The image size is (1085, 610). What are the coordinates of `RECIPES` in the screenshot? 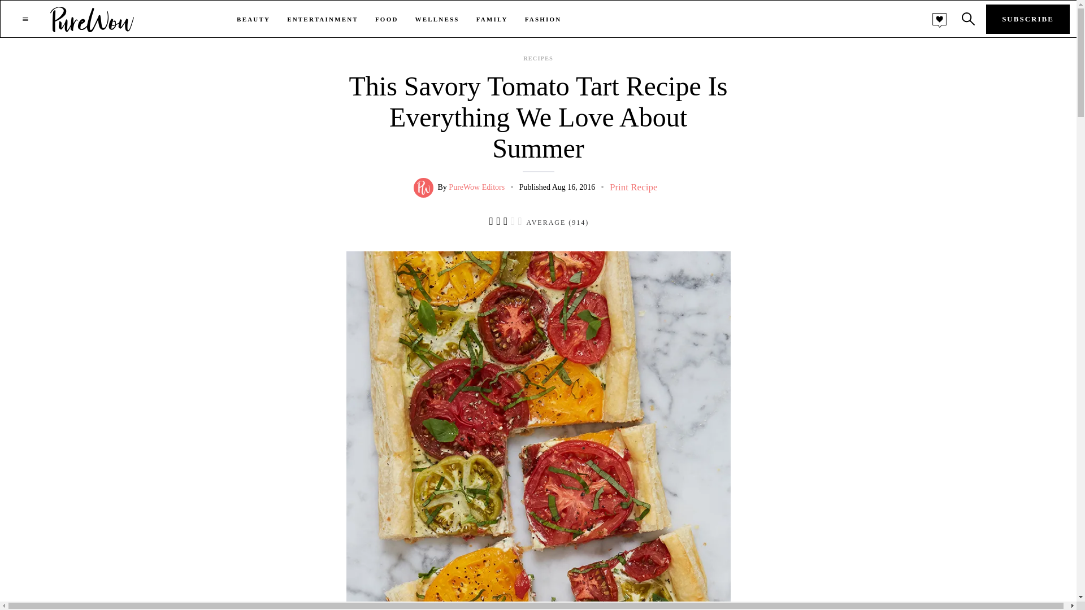 It's located at (538, 59).